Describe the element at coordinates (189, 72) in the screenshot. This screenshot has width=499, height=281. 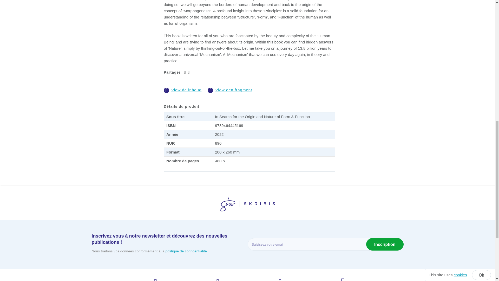
I see `Facebook` at that location.